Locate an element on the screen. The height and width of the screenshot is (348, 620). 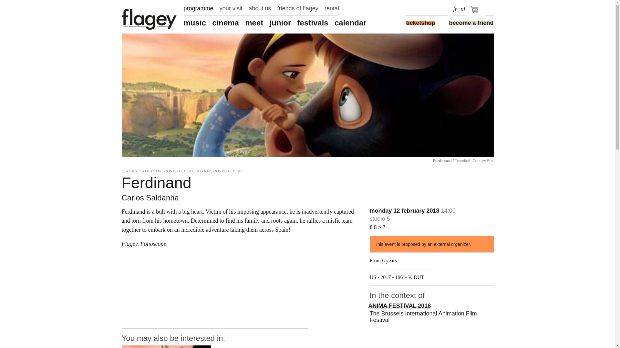
meet is located at coordinates (254, 23).